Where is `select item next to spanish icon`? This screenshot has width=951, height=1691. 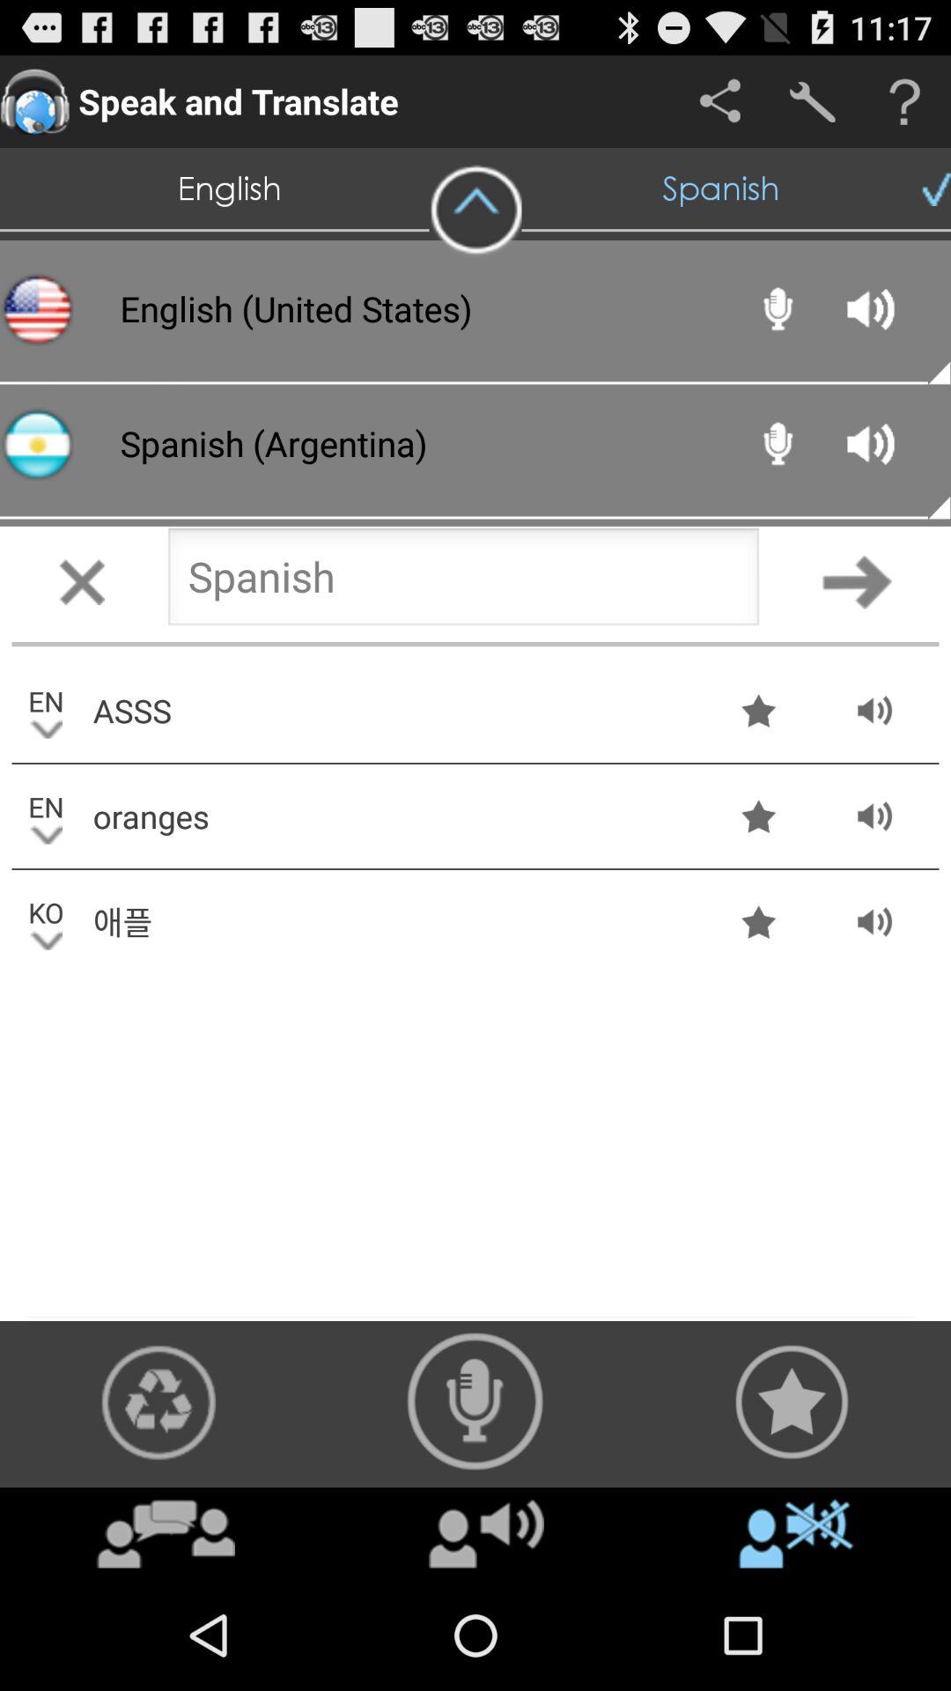
select item next to spanish icon is located at coordinates (475, 210).